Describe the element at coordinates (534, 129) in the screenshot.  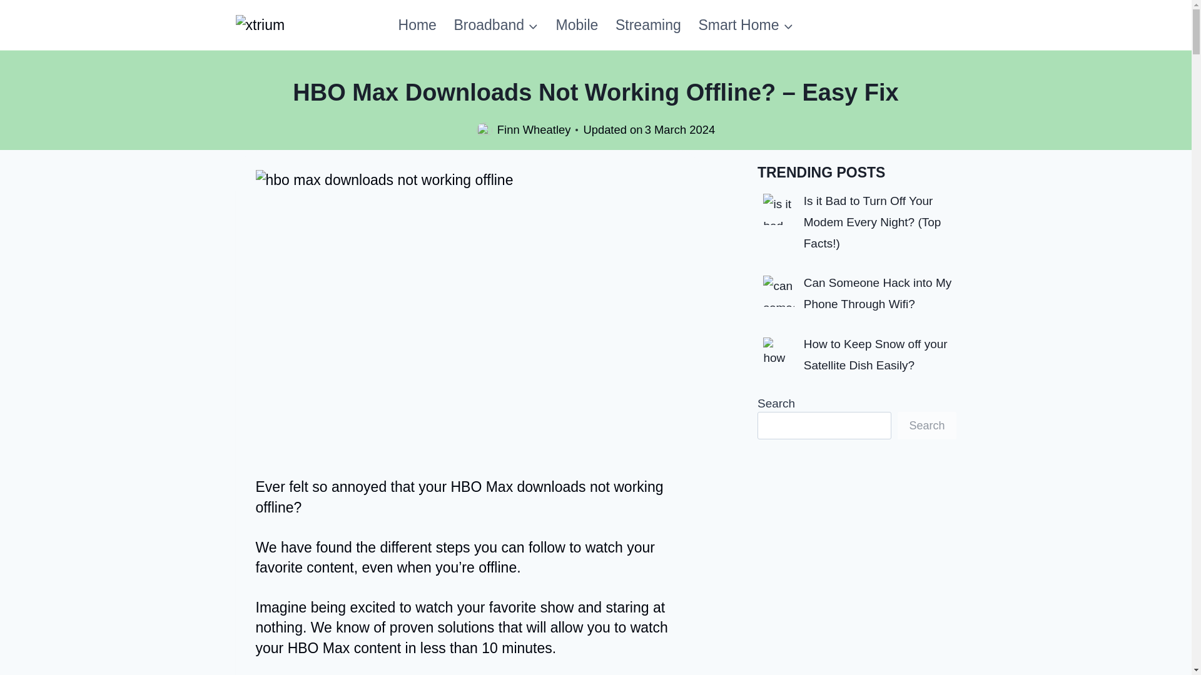
I see `Finn Wheatley` at that location.